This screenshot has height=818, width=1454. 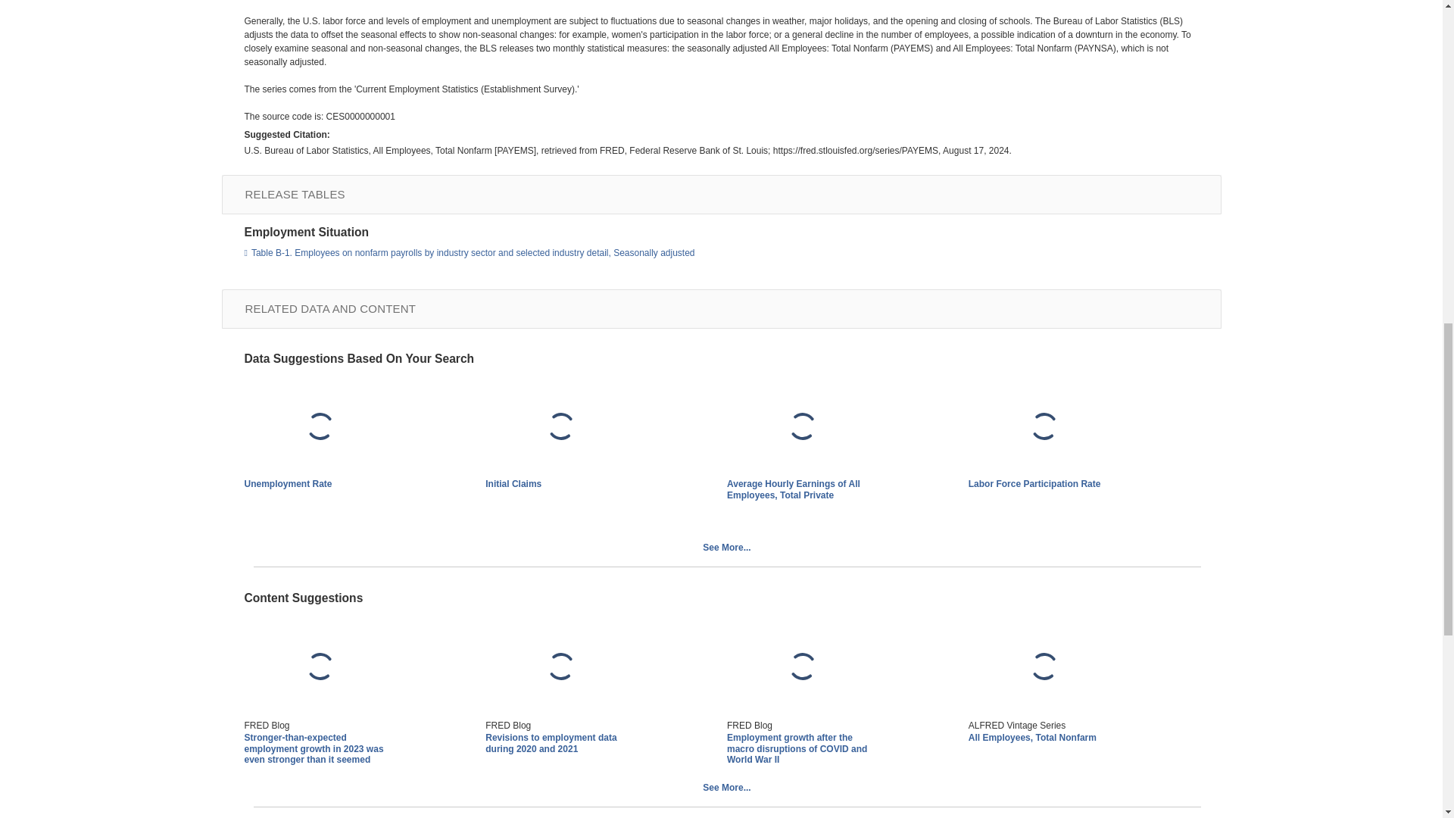 I want to click on Unemployment Rate, so click(x=320, y=428).